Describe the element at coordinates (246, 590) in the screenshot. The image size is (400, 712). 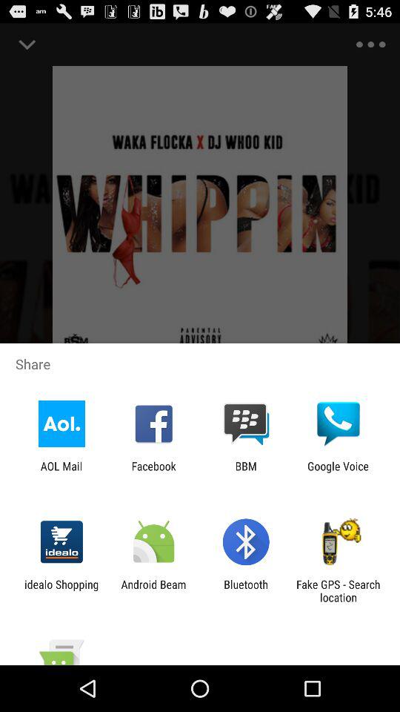
I see `swipe to bluetooth` at that location.